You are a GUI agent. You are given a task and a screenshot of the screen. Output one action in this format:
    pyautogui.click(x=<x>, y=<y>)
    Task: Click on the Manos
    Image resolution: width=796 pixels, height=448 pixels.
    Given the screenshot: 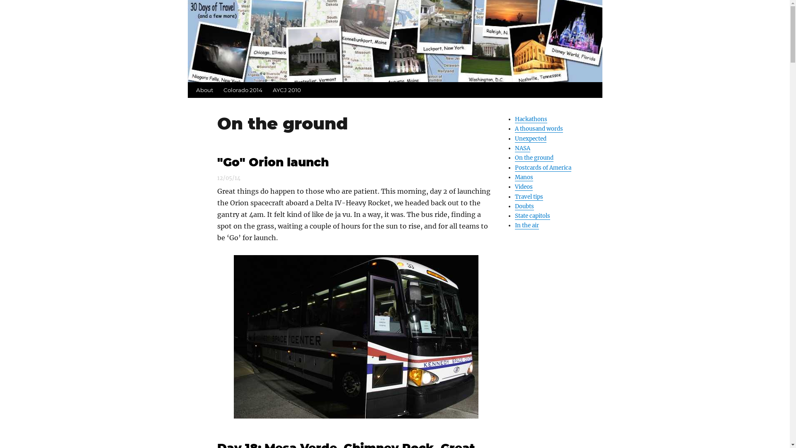 What is the action you would take?
    pyautogui.click(x=524, y=178)
    